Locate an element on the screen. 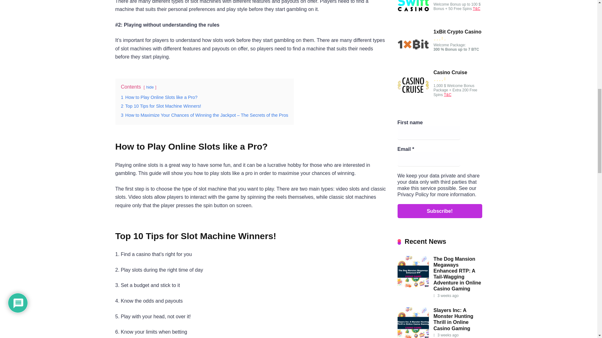  2 Top 10 Tips for Slot Machine Winners! is located at coordinates (161, 106).